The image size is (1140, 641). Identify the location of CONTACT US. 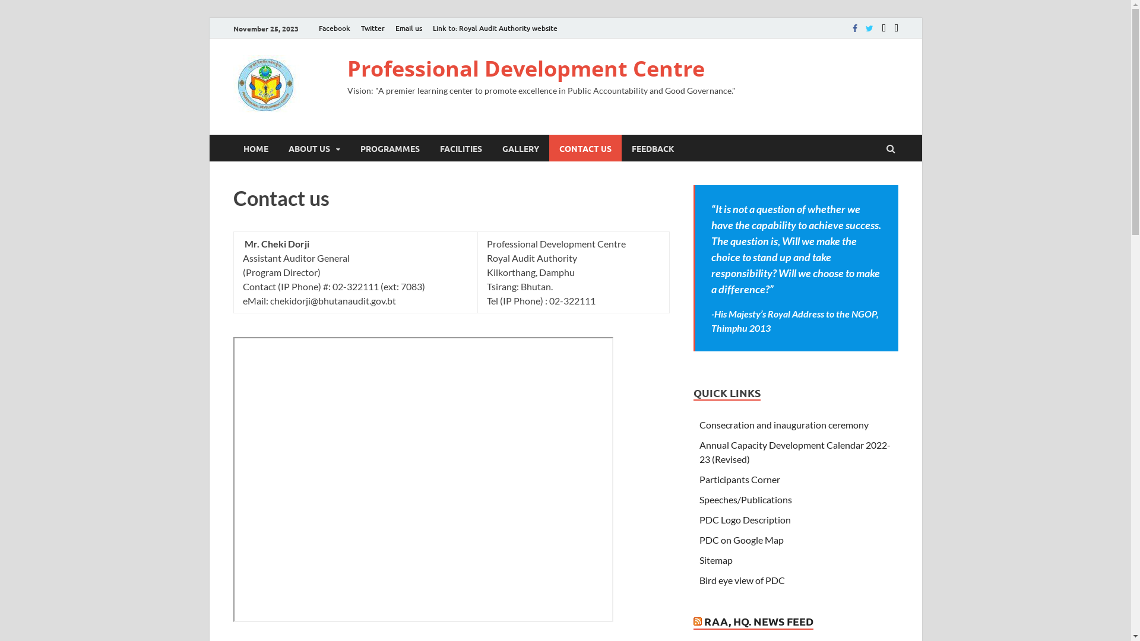
(585, 148).